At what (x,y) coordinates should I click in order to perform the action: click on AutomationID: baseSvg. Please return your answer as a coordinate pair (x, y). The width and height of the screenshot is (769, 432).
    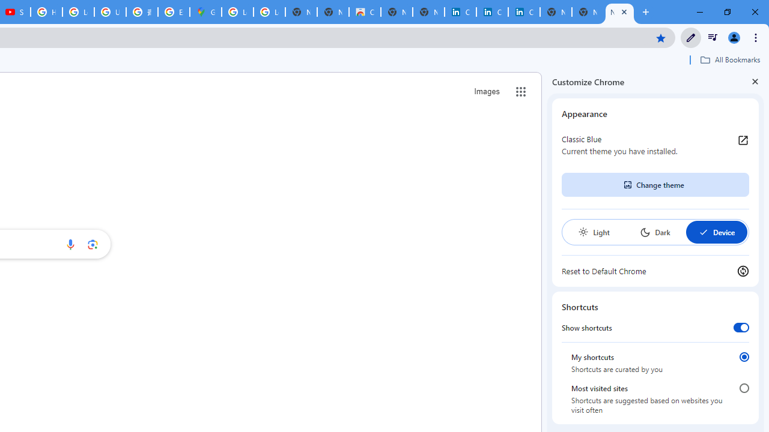
    Looking at the image, I should click on (703, 232).